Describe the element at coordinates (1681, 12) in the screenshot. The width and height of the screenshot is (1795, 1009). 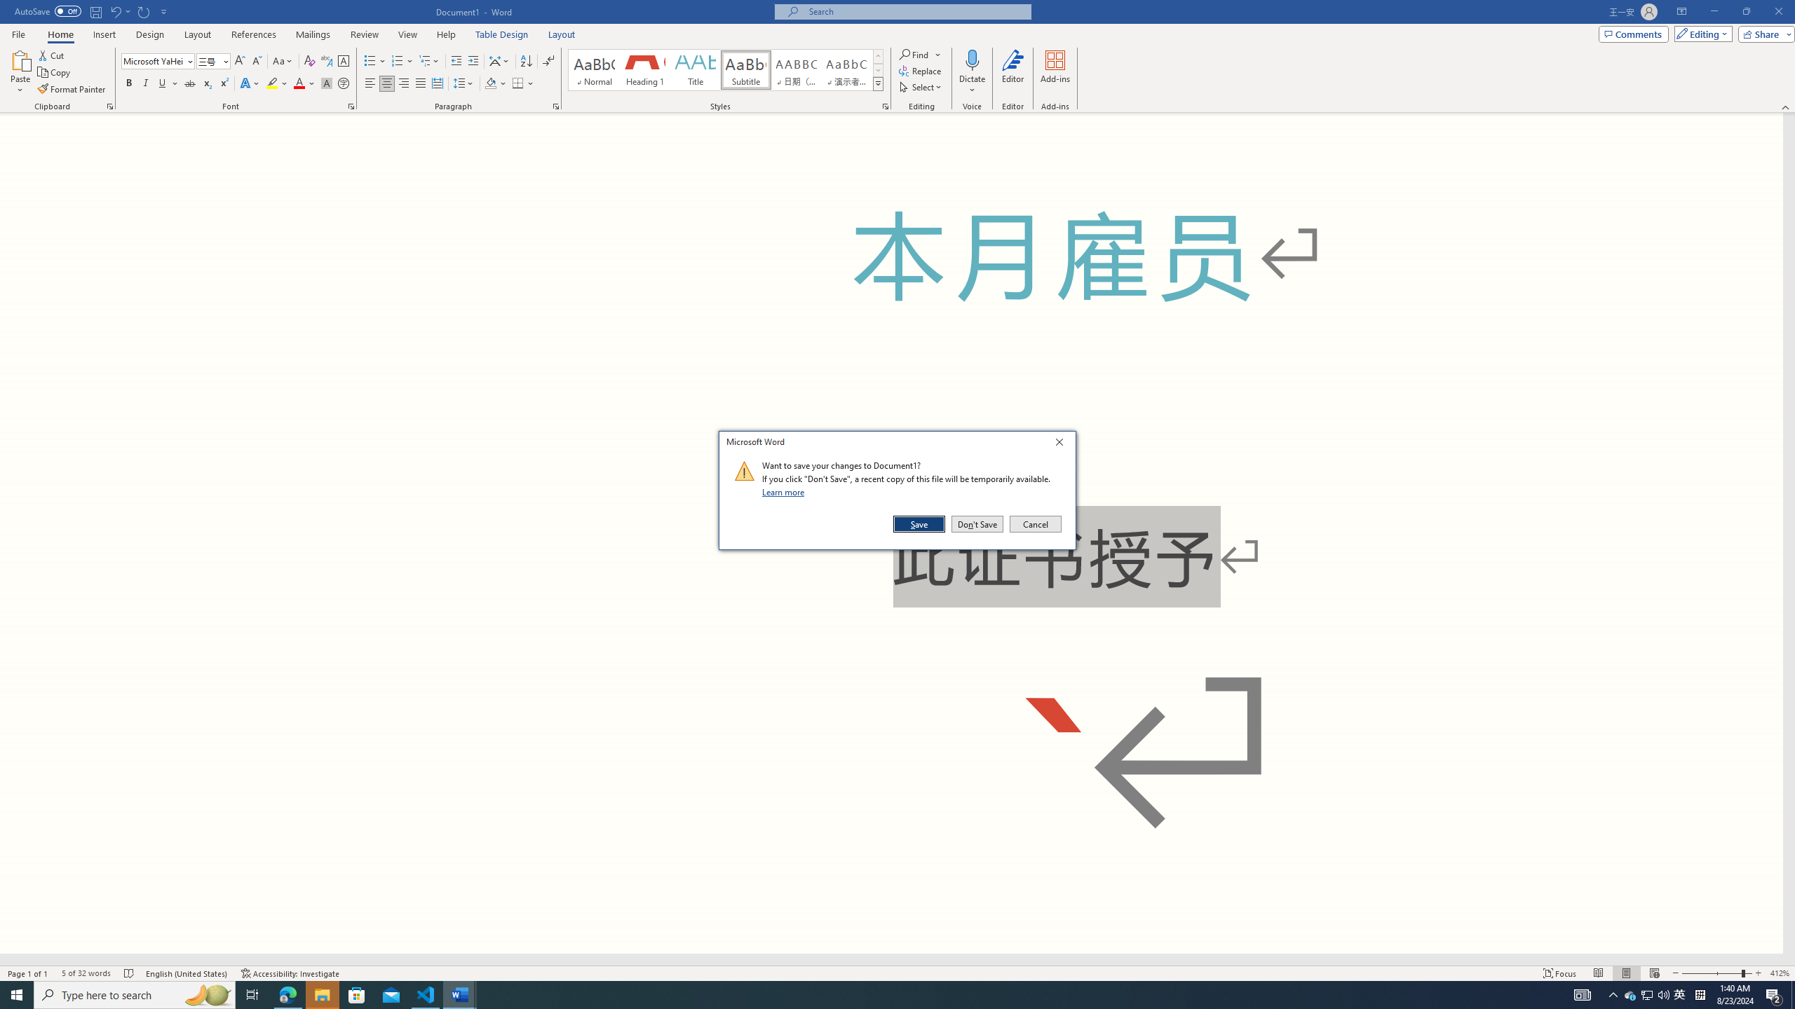
I see `Ribbon Display Options` at that location.